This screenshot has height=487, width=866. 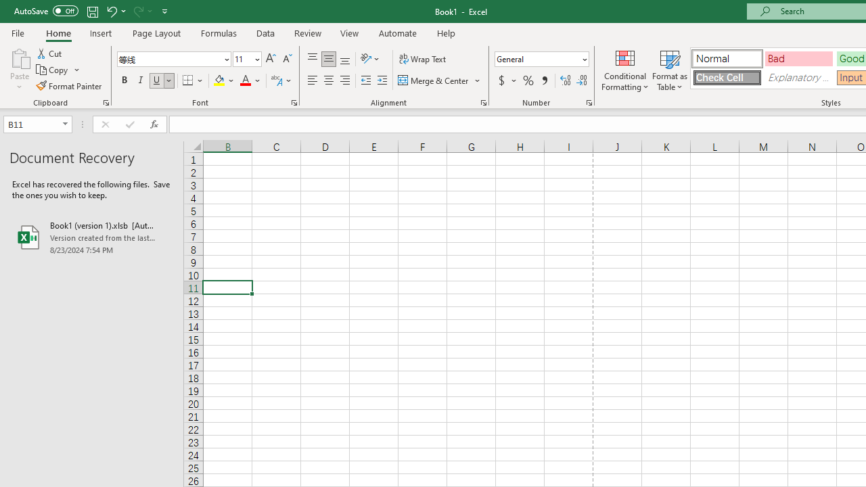 What do you see at coordinates (370, 60) in the screenshot?
I see `Orientation` at bounding box center [370, 60].